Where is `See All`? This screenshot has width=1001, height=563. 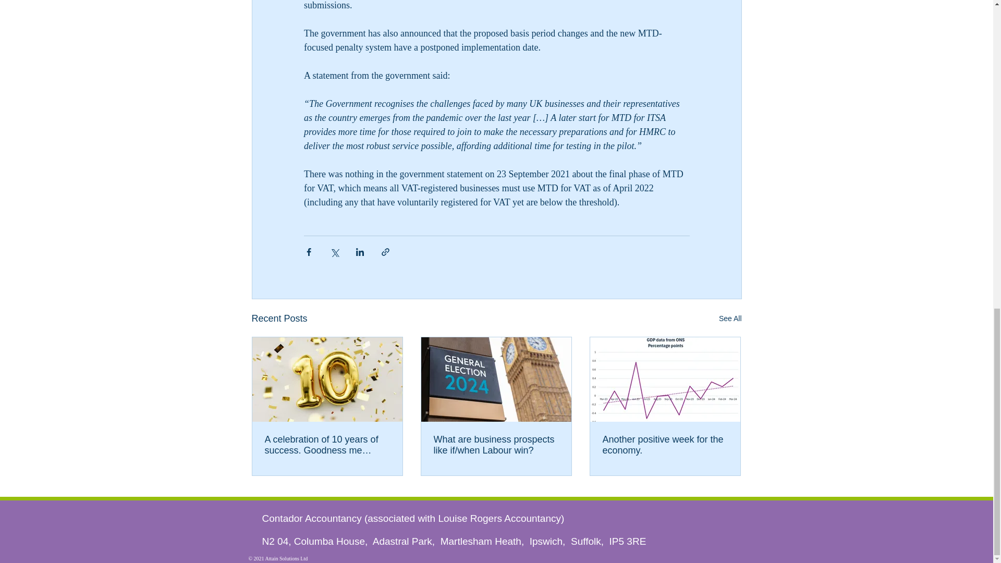 See All is located at coordinates (730, 319).